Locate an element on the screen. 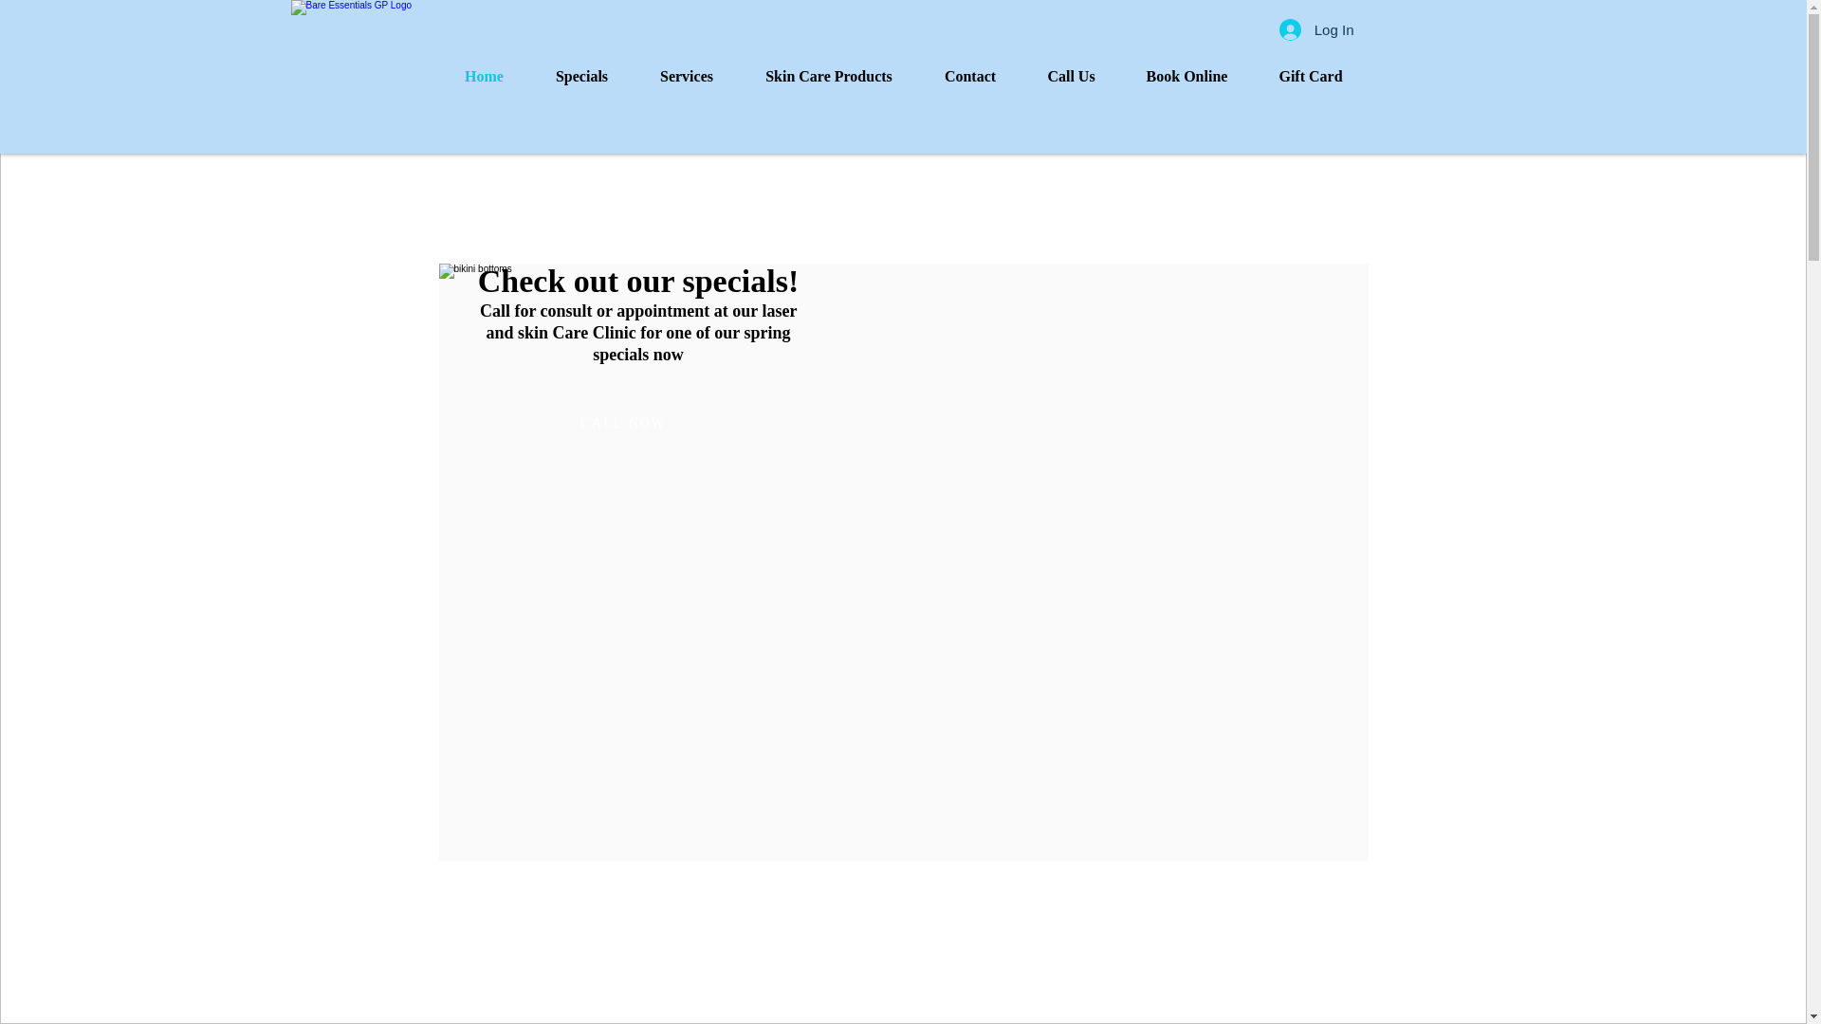 The height and width of the screenshot is (1024, 1821). Specials is located at coordinates (581, 76).